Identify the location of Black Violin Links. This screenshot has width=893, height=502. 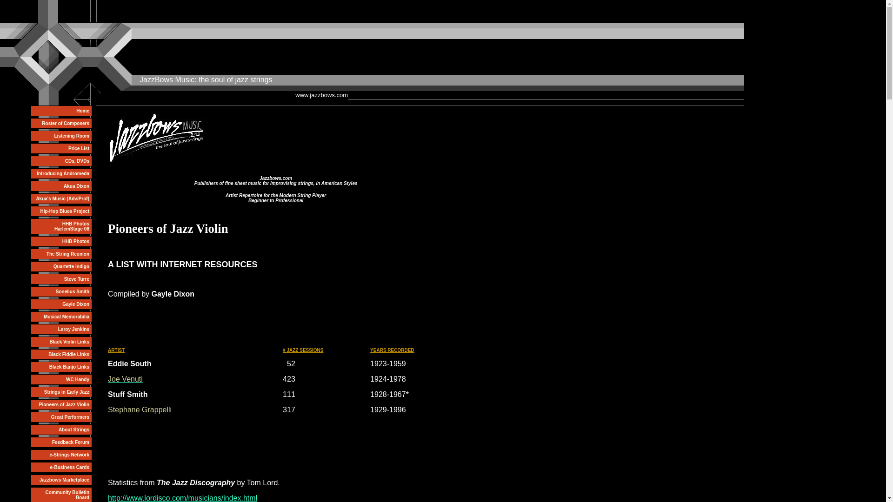
(61, 342).